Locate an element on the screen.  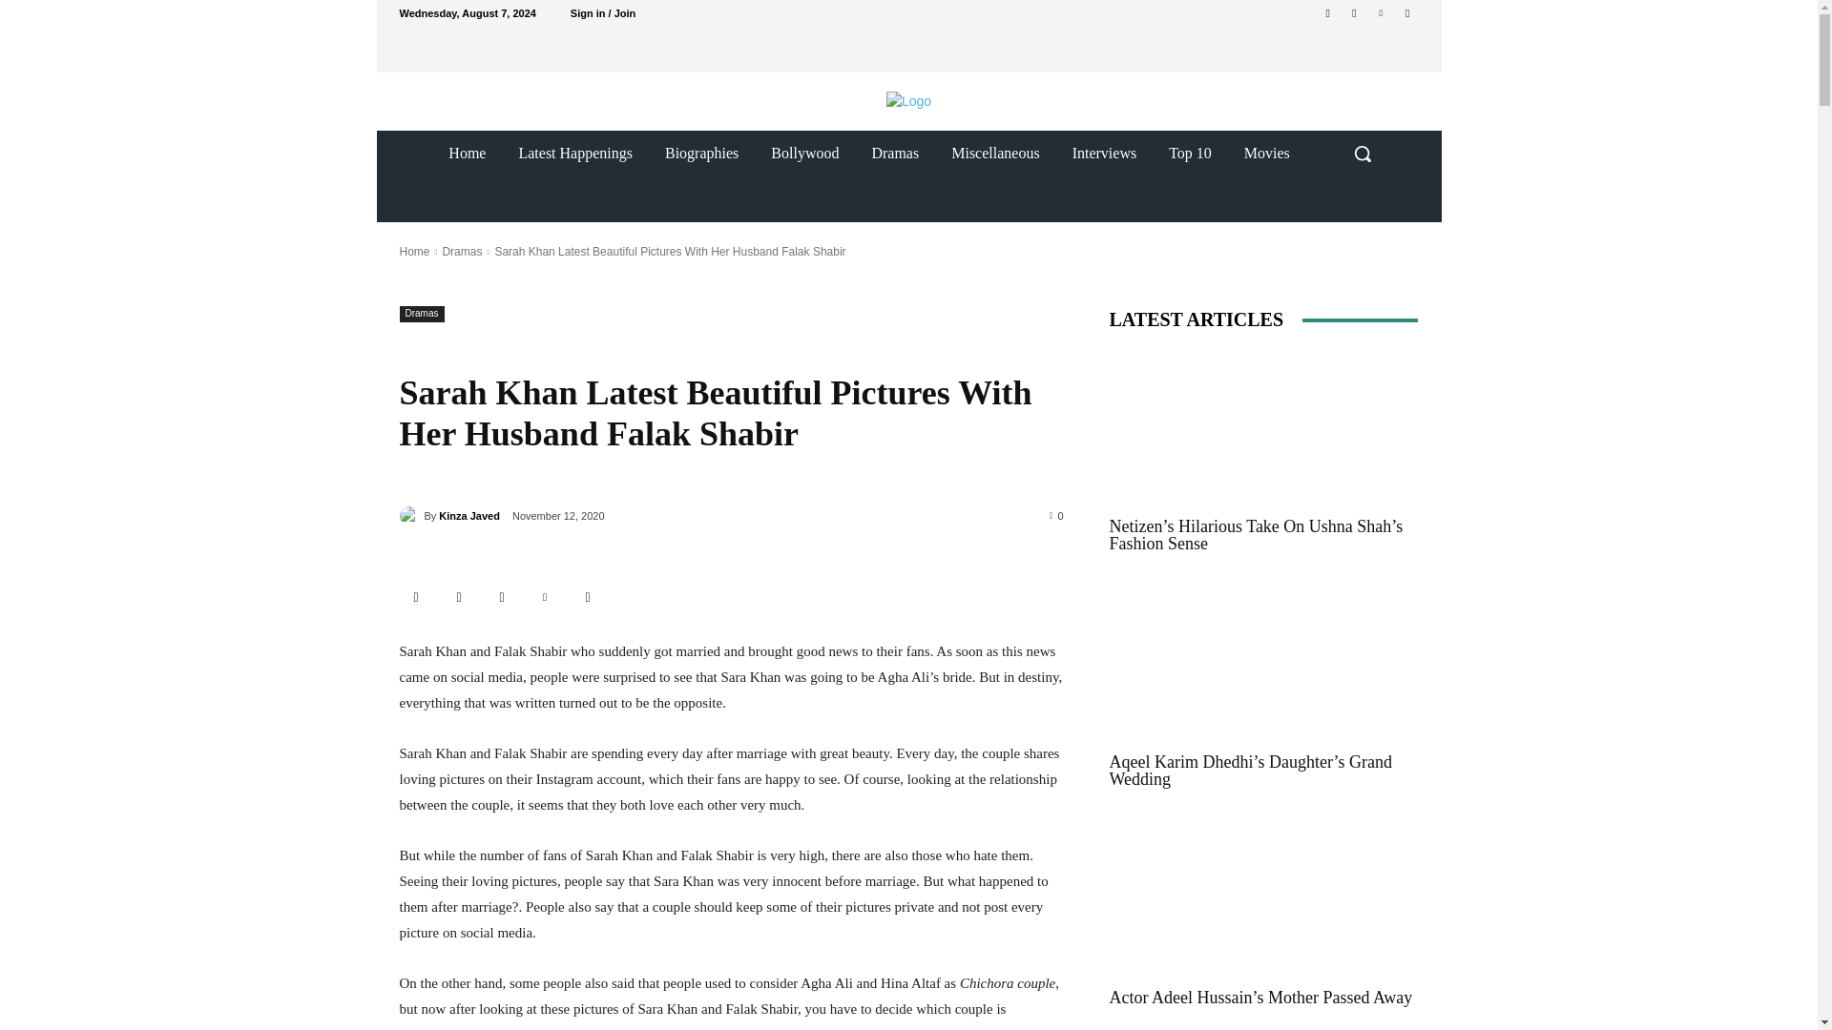
Movies is located at coordinates (1266, 153).